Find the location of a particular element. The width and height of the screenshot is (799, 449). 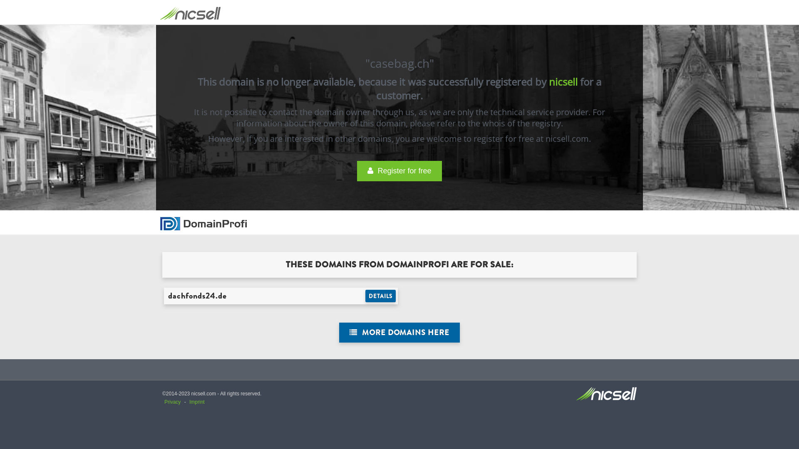

  MORE DOMAINS HERE is located at coordinates (399, 333).